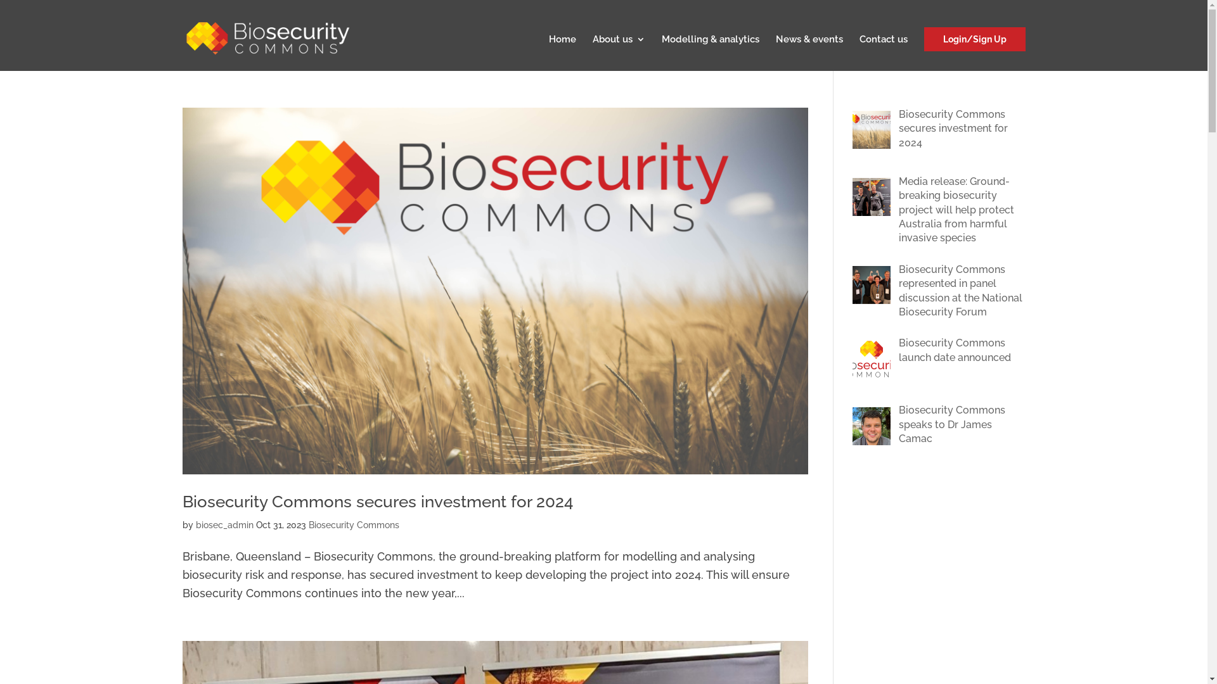 This screenshot has height=684, width=1217. Describe the element at coordinates (354, 525) in the screenshot. I see `Biosecurity Commons` at that location.